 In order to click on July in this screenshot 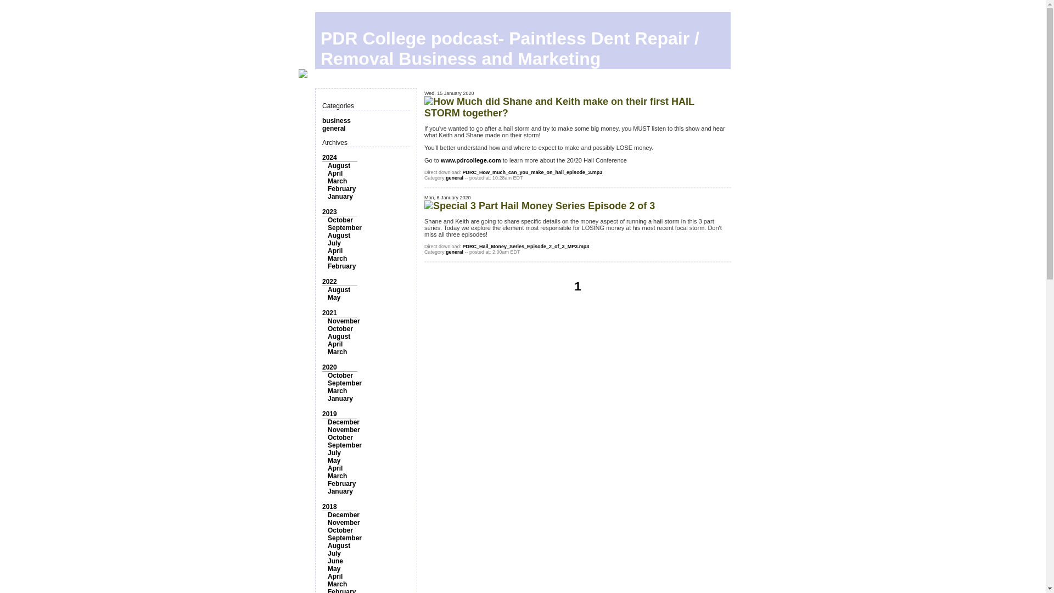, I will do `click(334, 243)`.